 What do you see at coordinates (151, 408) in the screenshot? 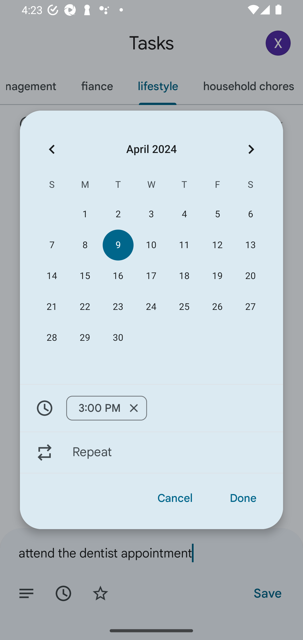
I see `3:00 PM Remove 3:00 PM` at bounding box center [151, 408].